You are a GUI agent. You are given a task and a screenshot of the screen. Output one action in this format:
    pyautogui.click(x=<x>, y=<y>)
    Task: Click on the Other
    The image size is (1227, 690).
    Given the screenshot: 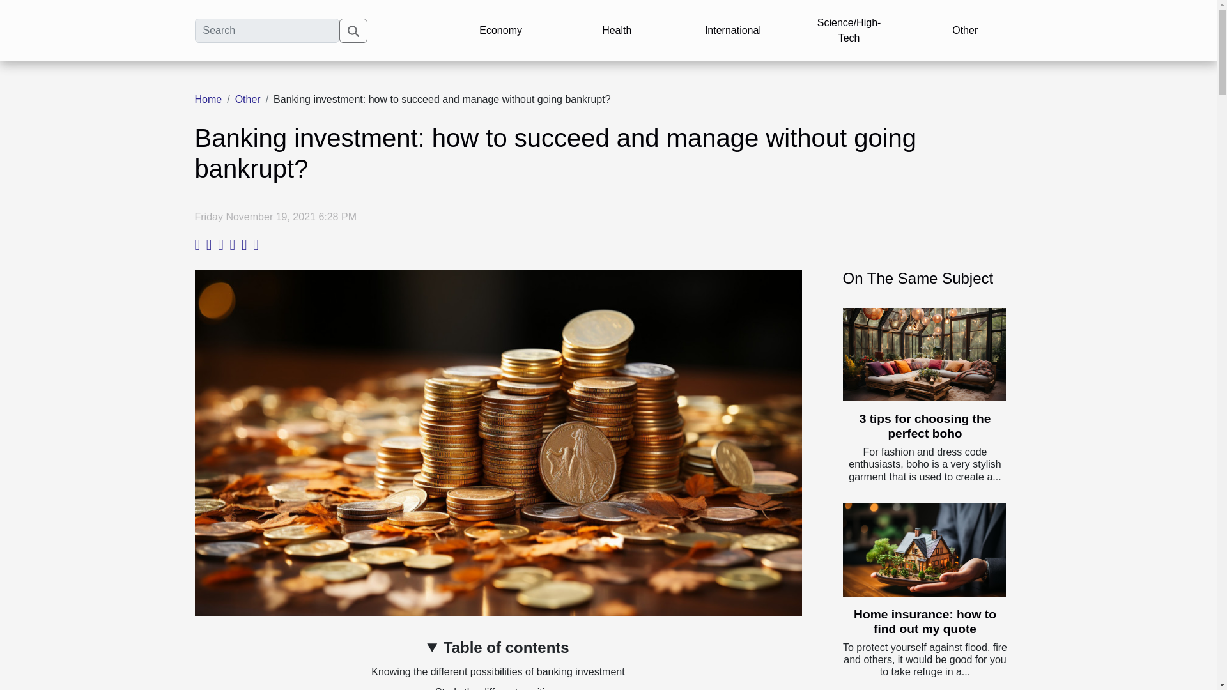 What is the action you would take?
    pyautogui.click(x=965, y=31)
    